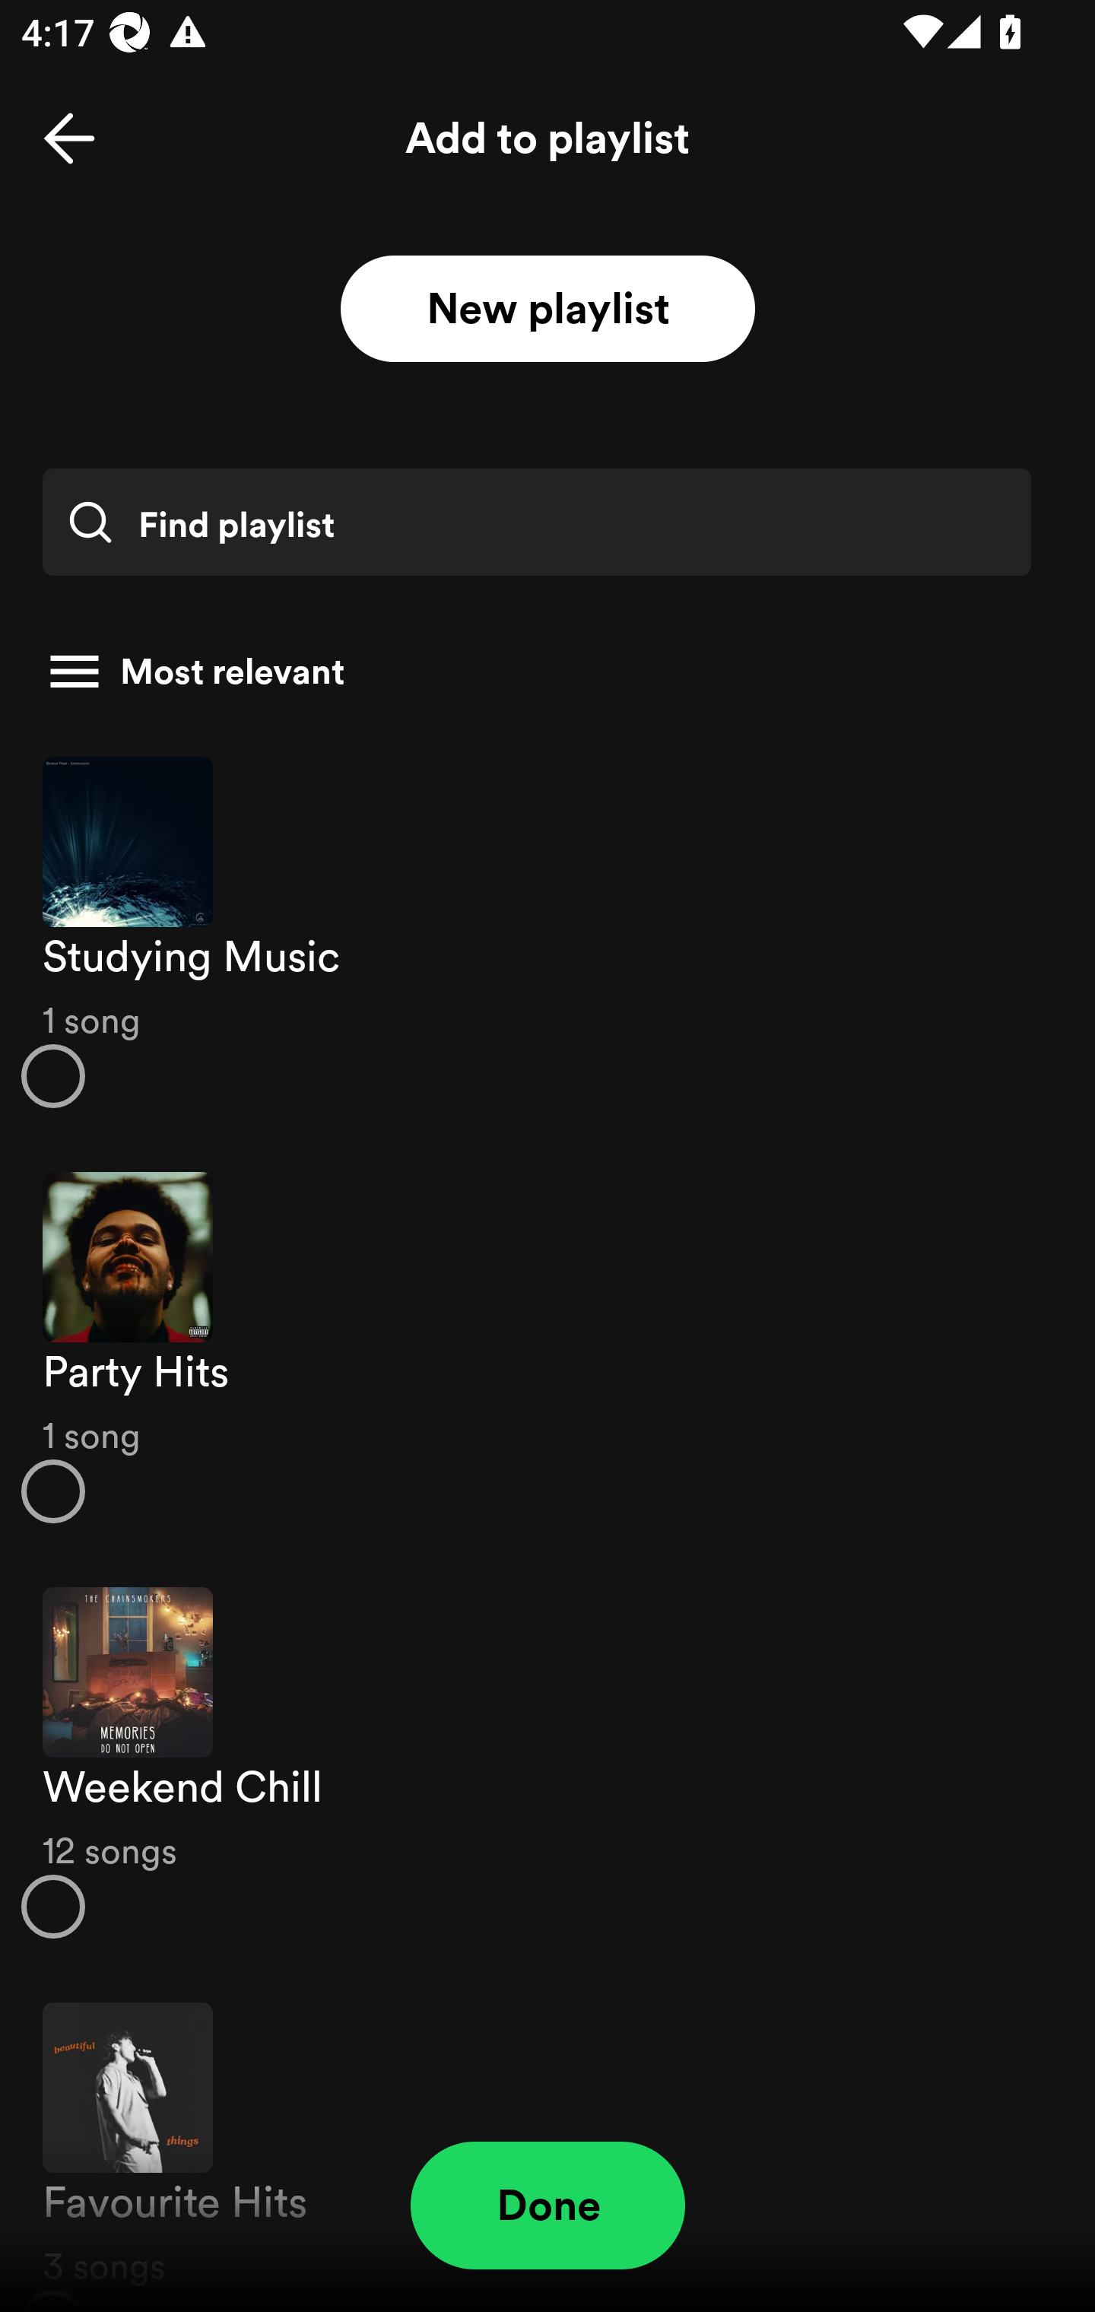 This screenshot has height=2312, width=1095. I want to click on Find playlist, so click(536, 522).